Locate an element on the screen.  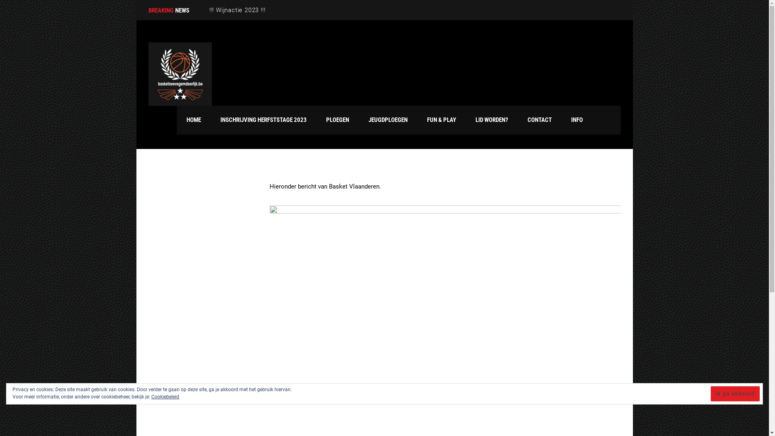
Ik ga akkoord is located at coordinates (735, 394).